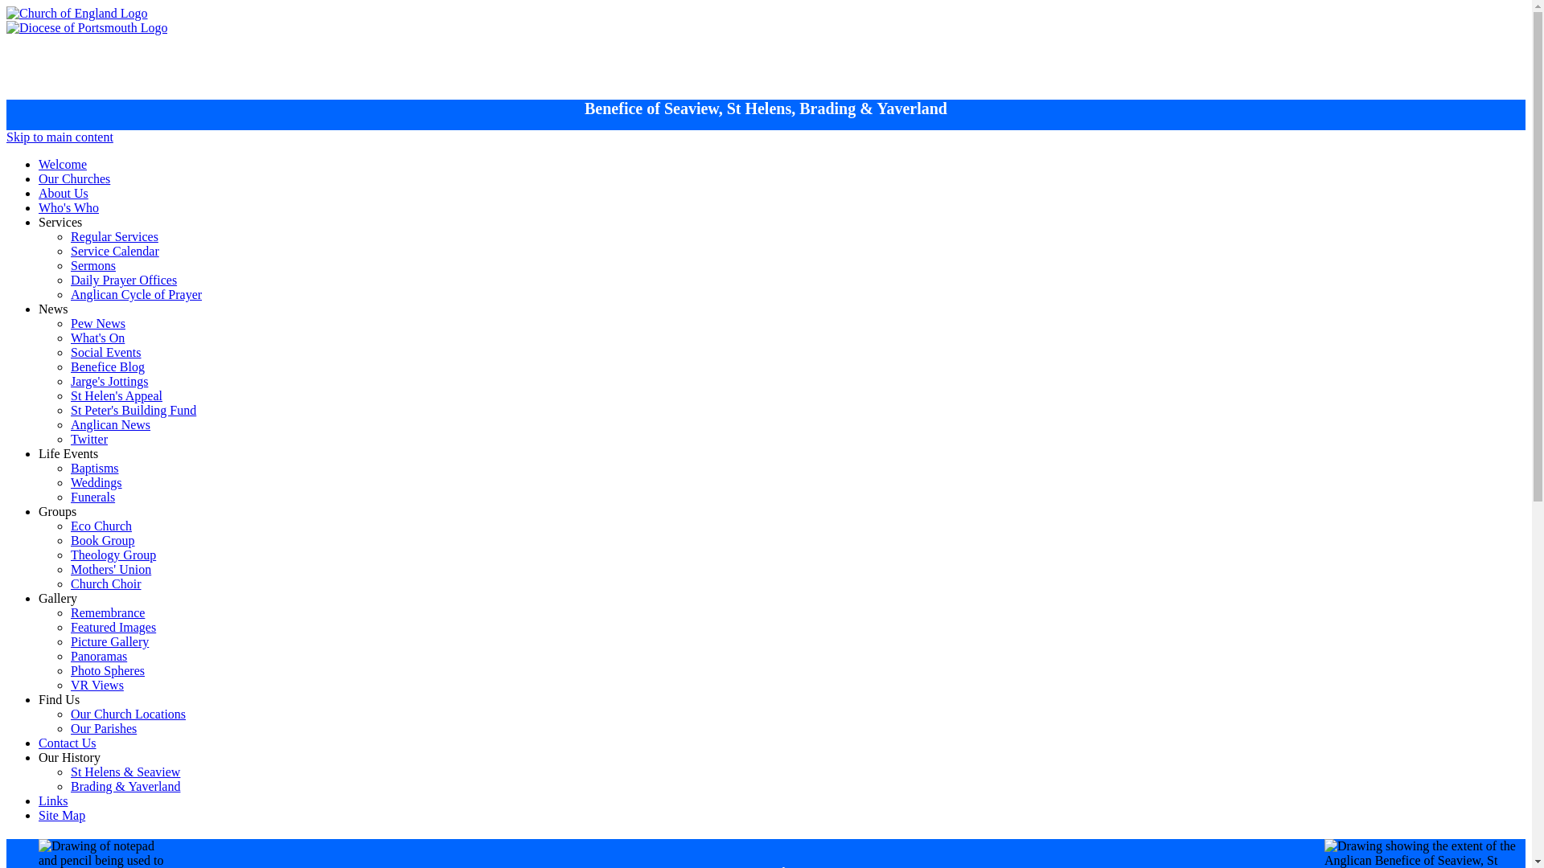  I want to click on Skip to main content, so click(60, 137).